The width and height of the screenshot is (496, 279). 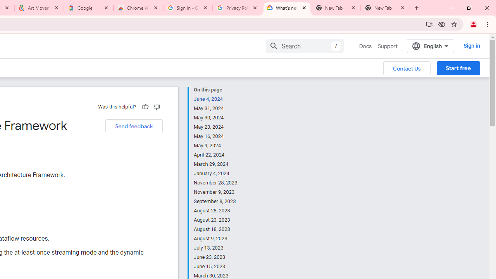 I want to click on June 4, 2024, so click(x=216, y=99).